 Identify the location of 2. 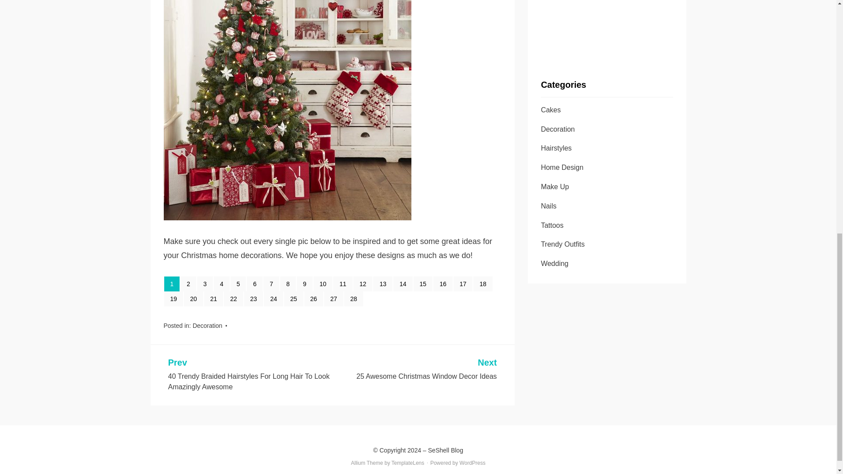
(188, 284).